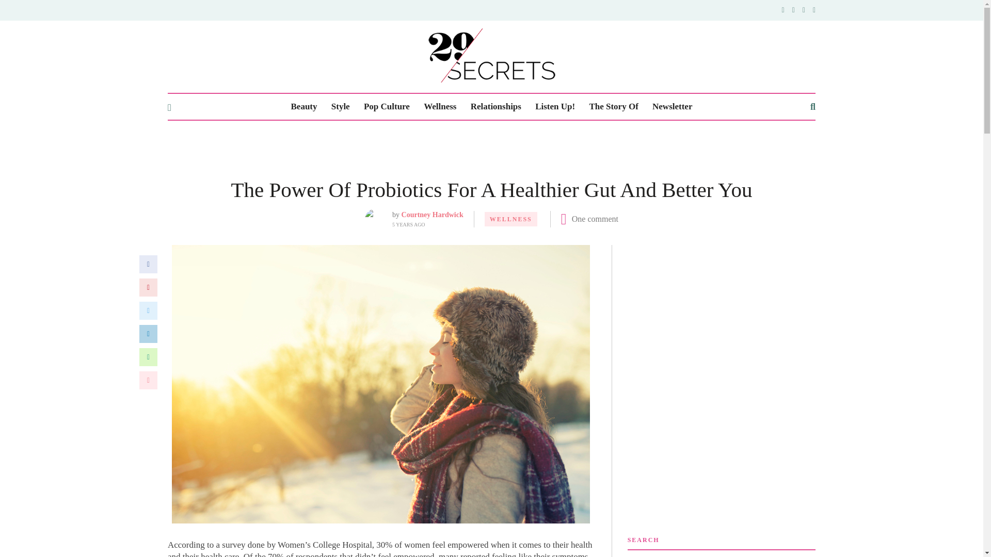 Image resolution: width=991 pixels, height=557 pixels. I want to click on 29Secrets, so click(491, 55).